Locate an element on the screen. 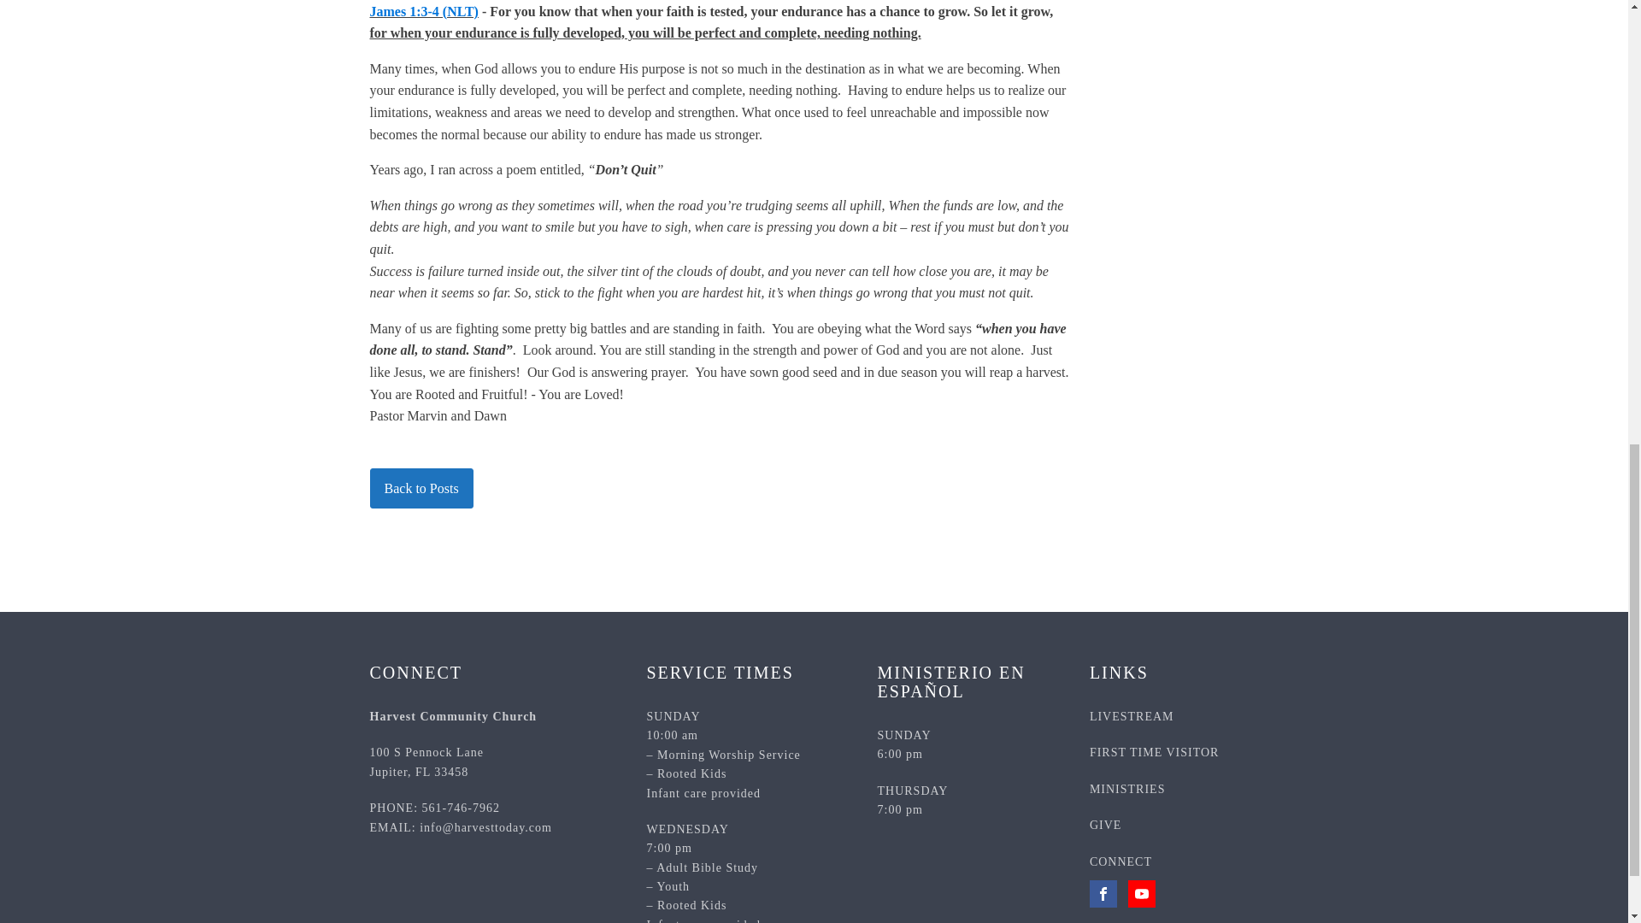 This screenshot has width=1641, height=923. CONNECT is located at coordinates (453, 716).